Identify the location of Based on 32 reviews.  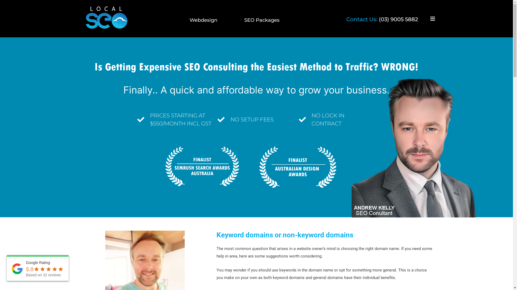
(43, 275).